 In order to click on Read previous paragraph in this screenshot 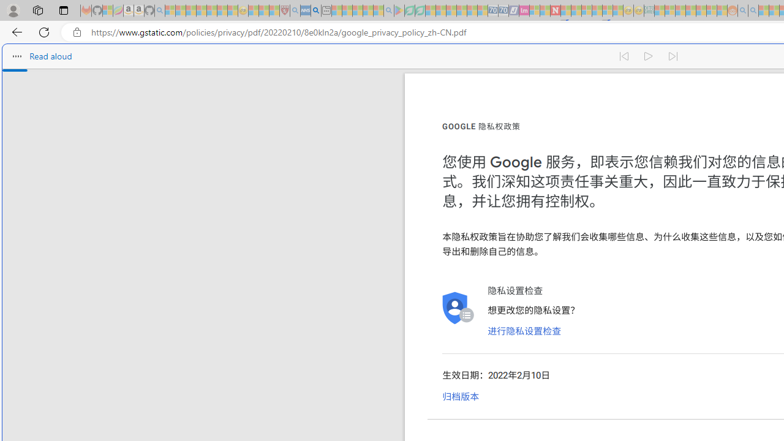, I will do `click(624, 56)`.